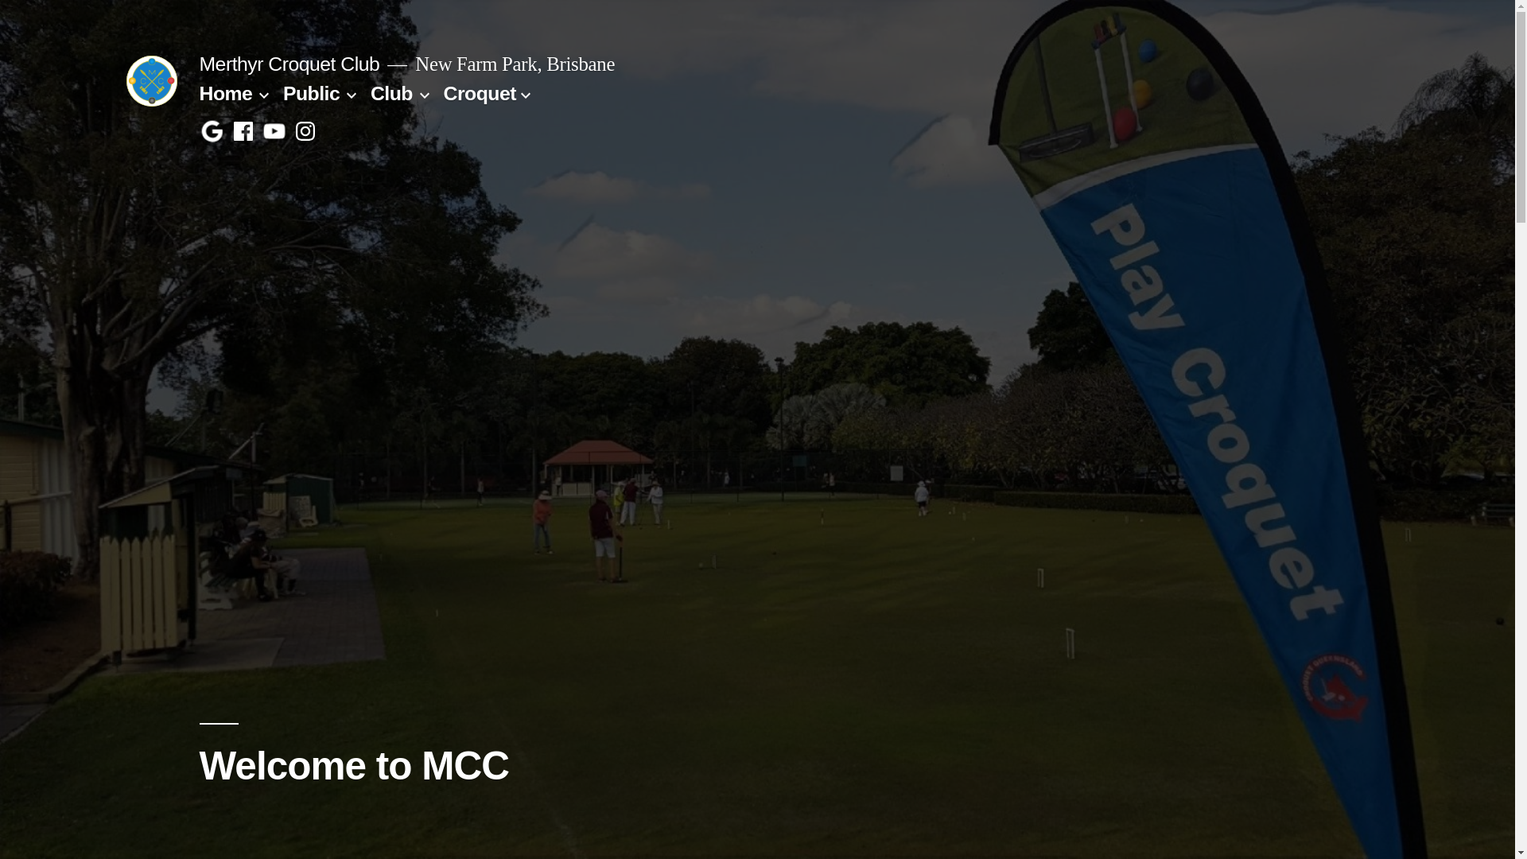  I want to click on Club, so click(391, 94).